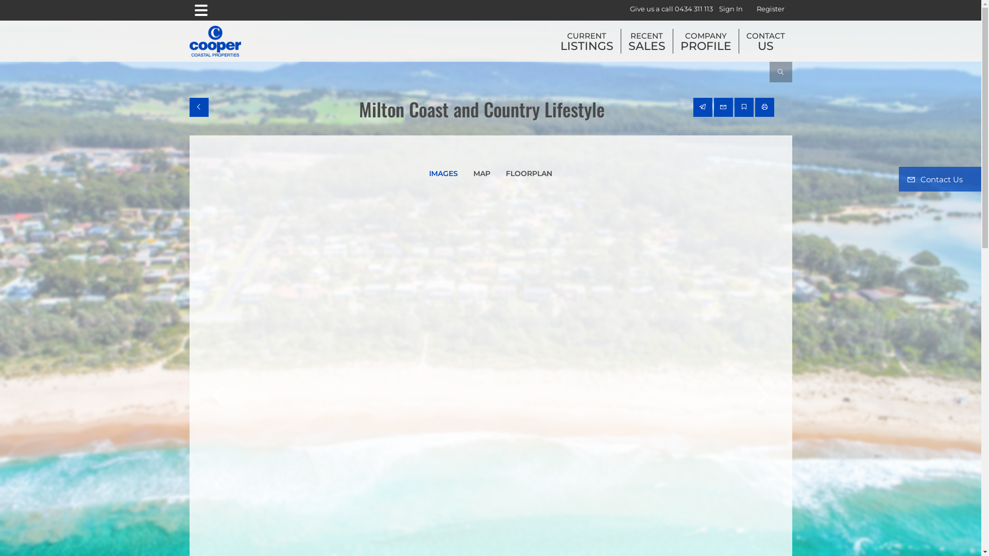 Image resolution: width=989 pixels, height=556 pixels. Describe the element at coordinates (482, 173) in the screenshot. I see `MAP` at that location.